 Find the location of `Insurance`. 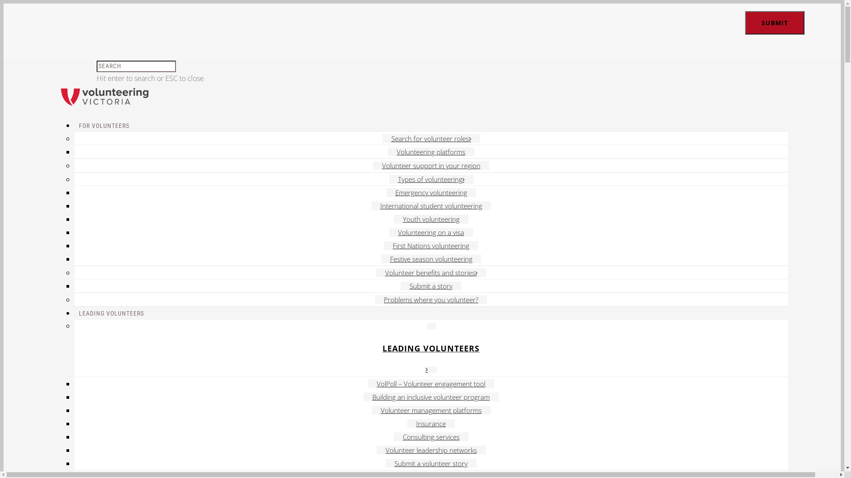

Insurance is located at coordinates (431, 424).